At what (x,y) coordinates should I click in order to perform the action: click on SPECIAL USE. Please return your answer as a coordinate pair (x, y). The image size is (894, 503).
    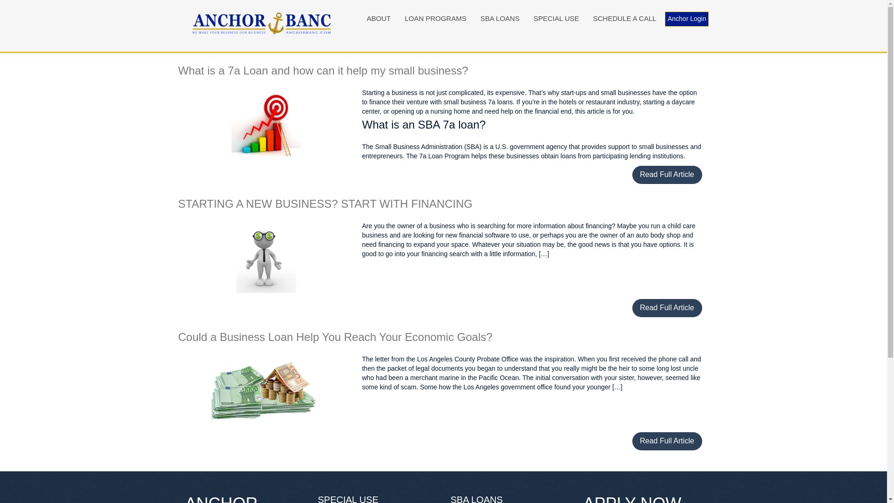
    Looking at the image, I should click on (556, 19).